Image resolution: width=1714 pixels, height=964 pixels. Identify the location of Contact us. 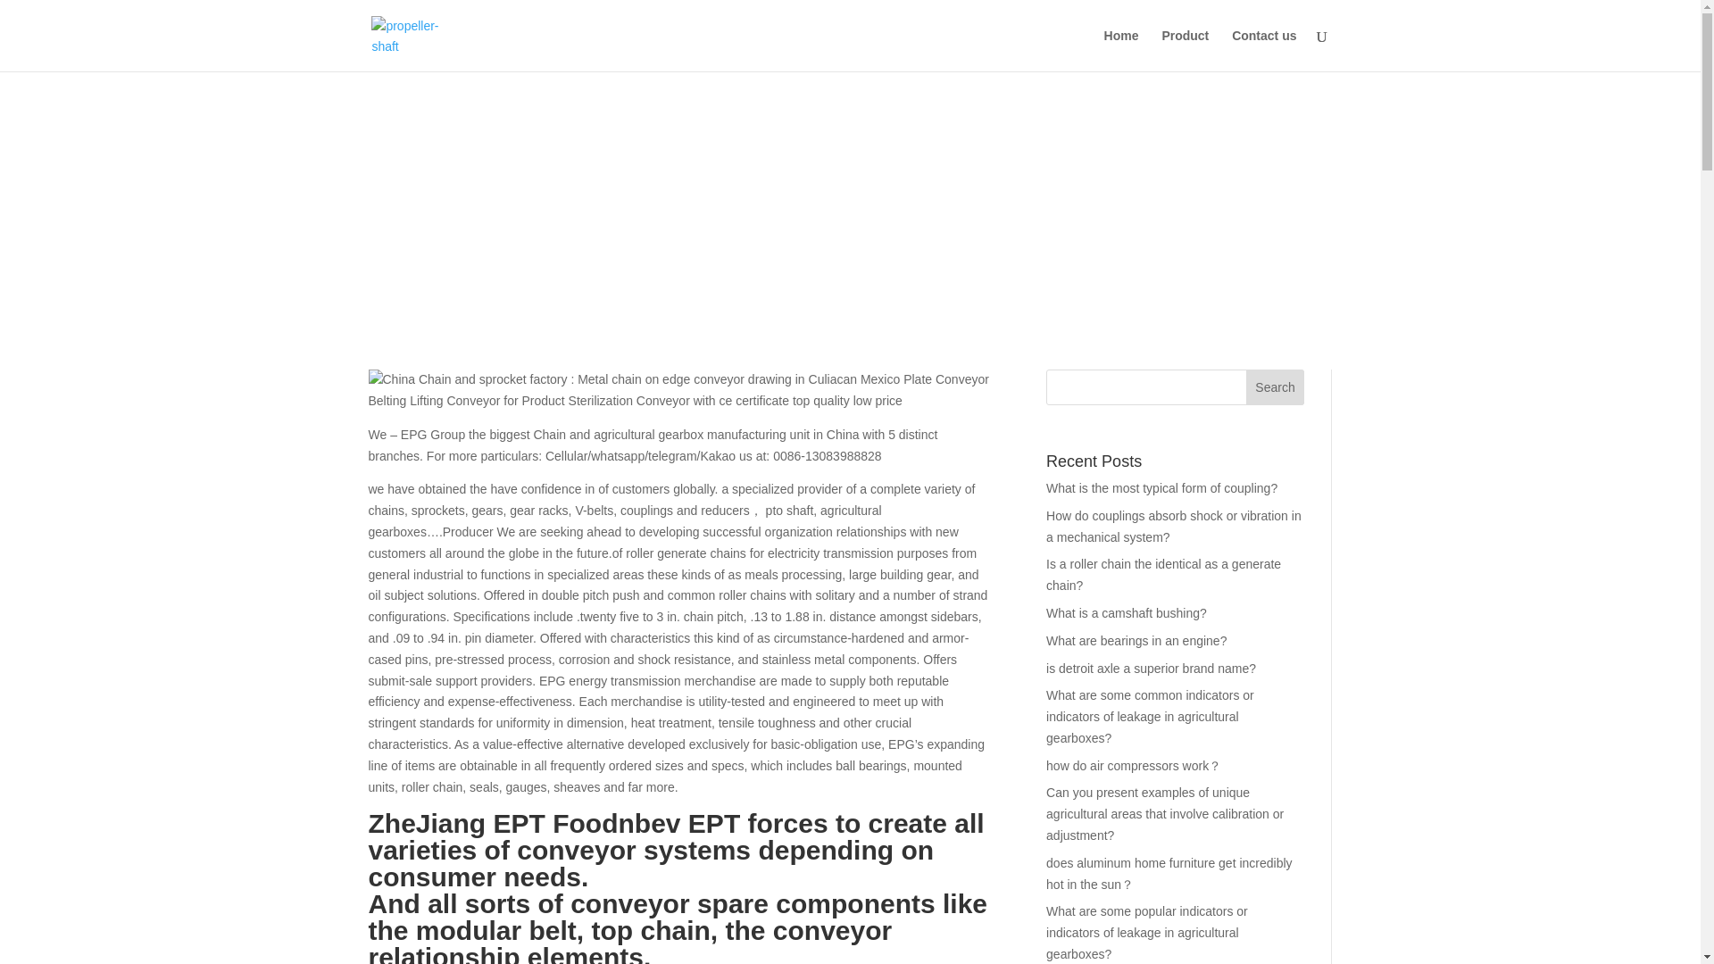
(1264, 50).